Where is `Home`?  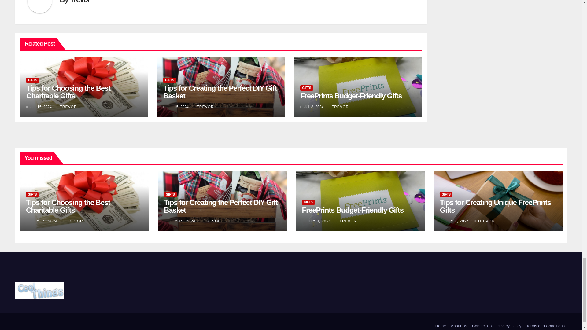 Home is located at coordinates (441, 325).